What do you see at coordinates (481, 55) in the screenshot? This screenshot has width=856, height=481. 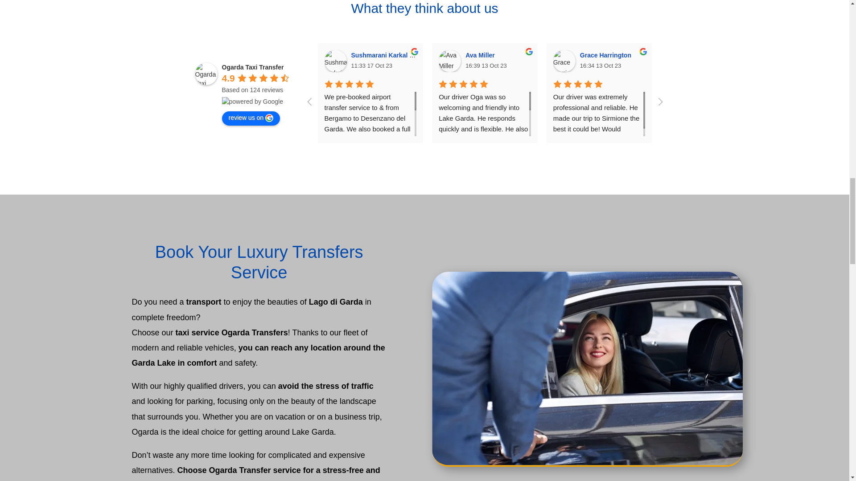 I see `Ava Miller` at bounding box center [481, 55].